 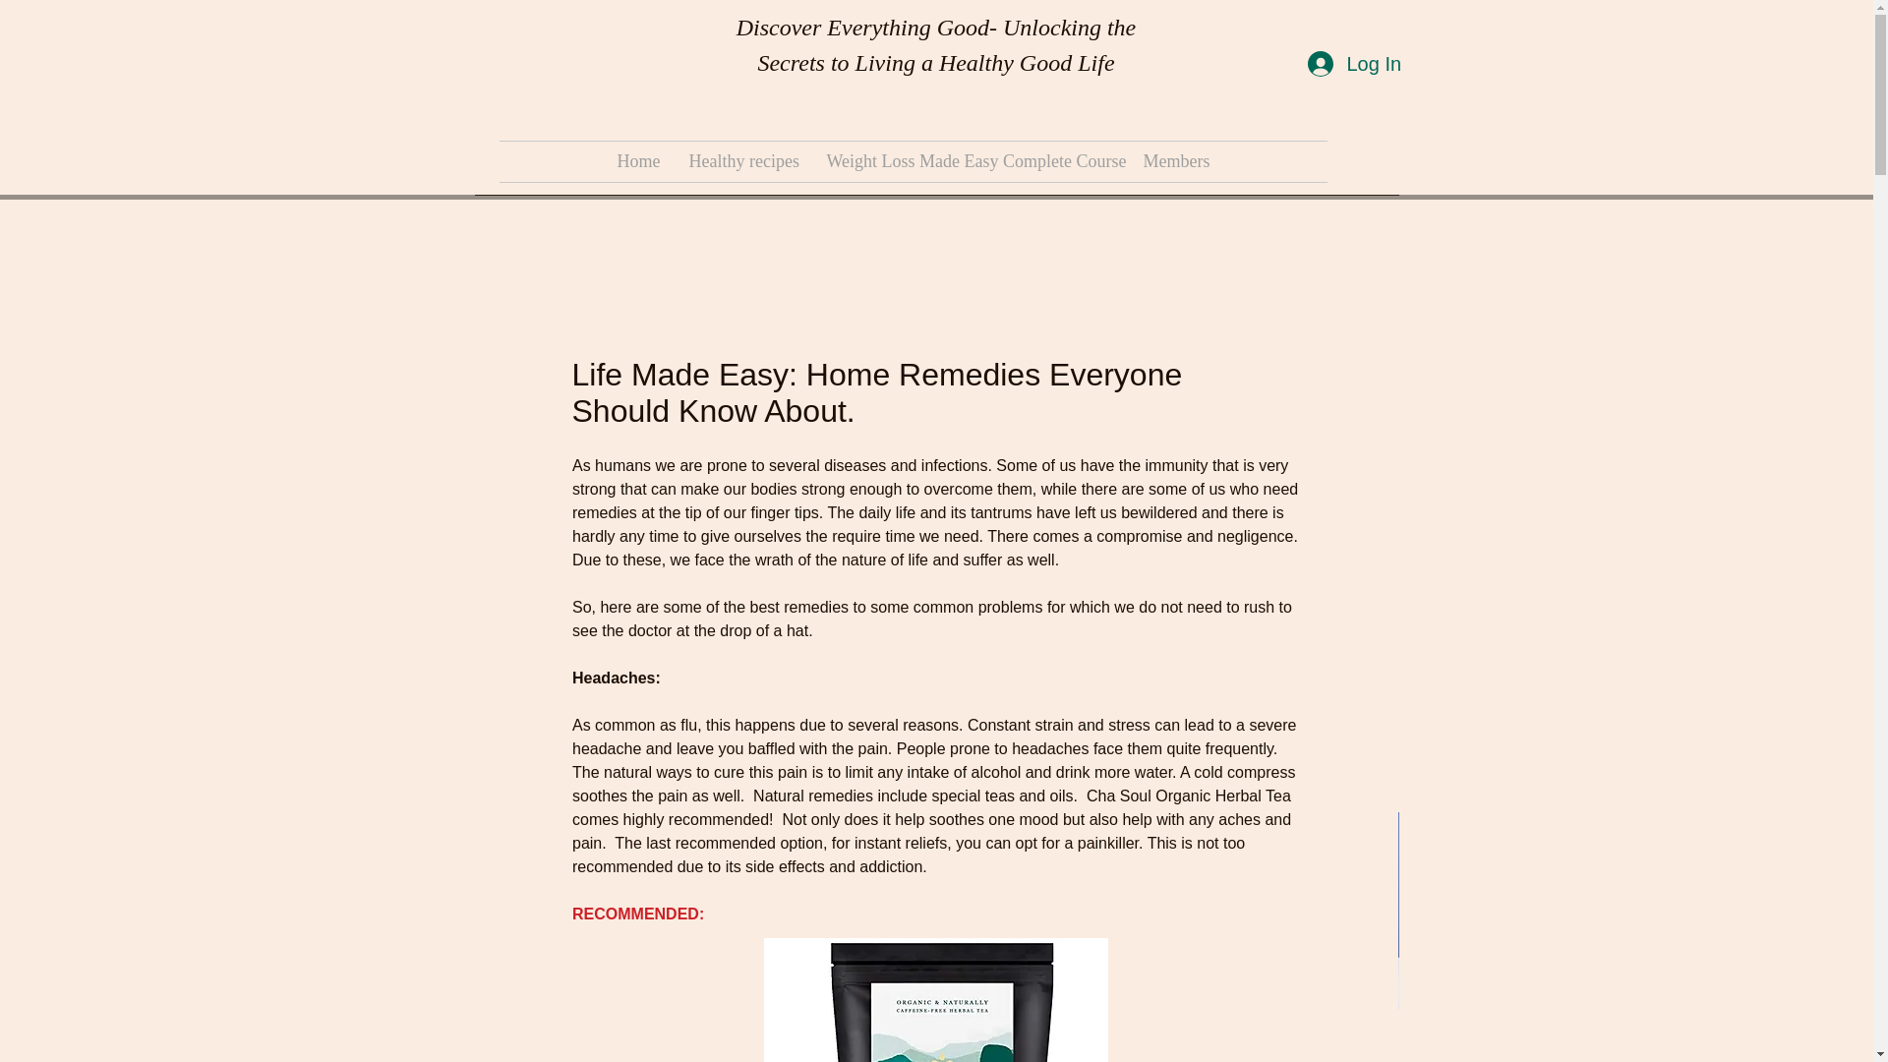 I want to click on Members, so click(x=1176, y=161).